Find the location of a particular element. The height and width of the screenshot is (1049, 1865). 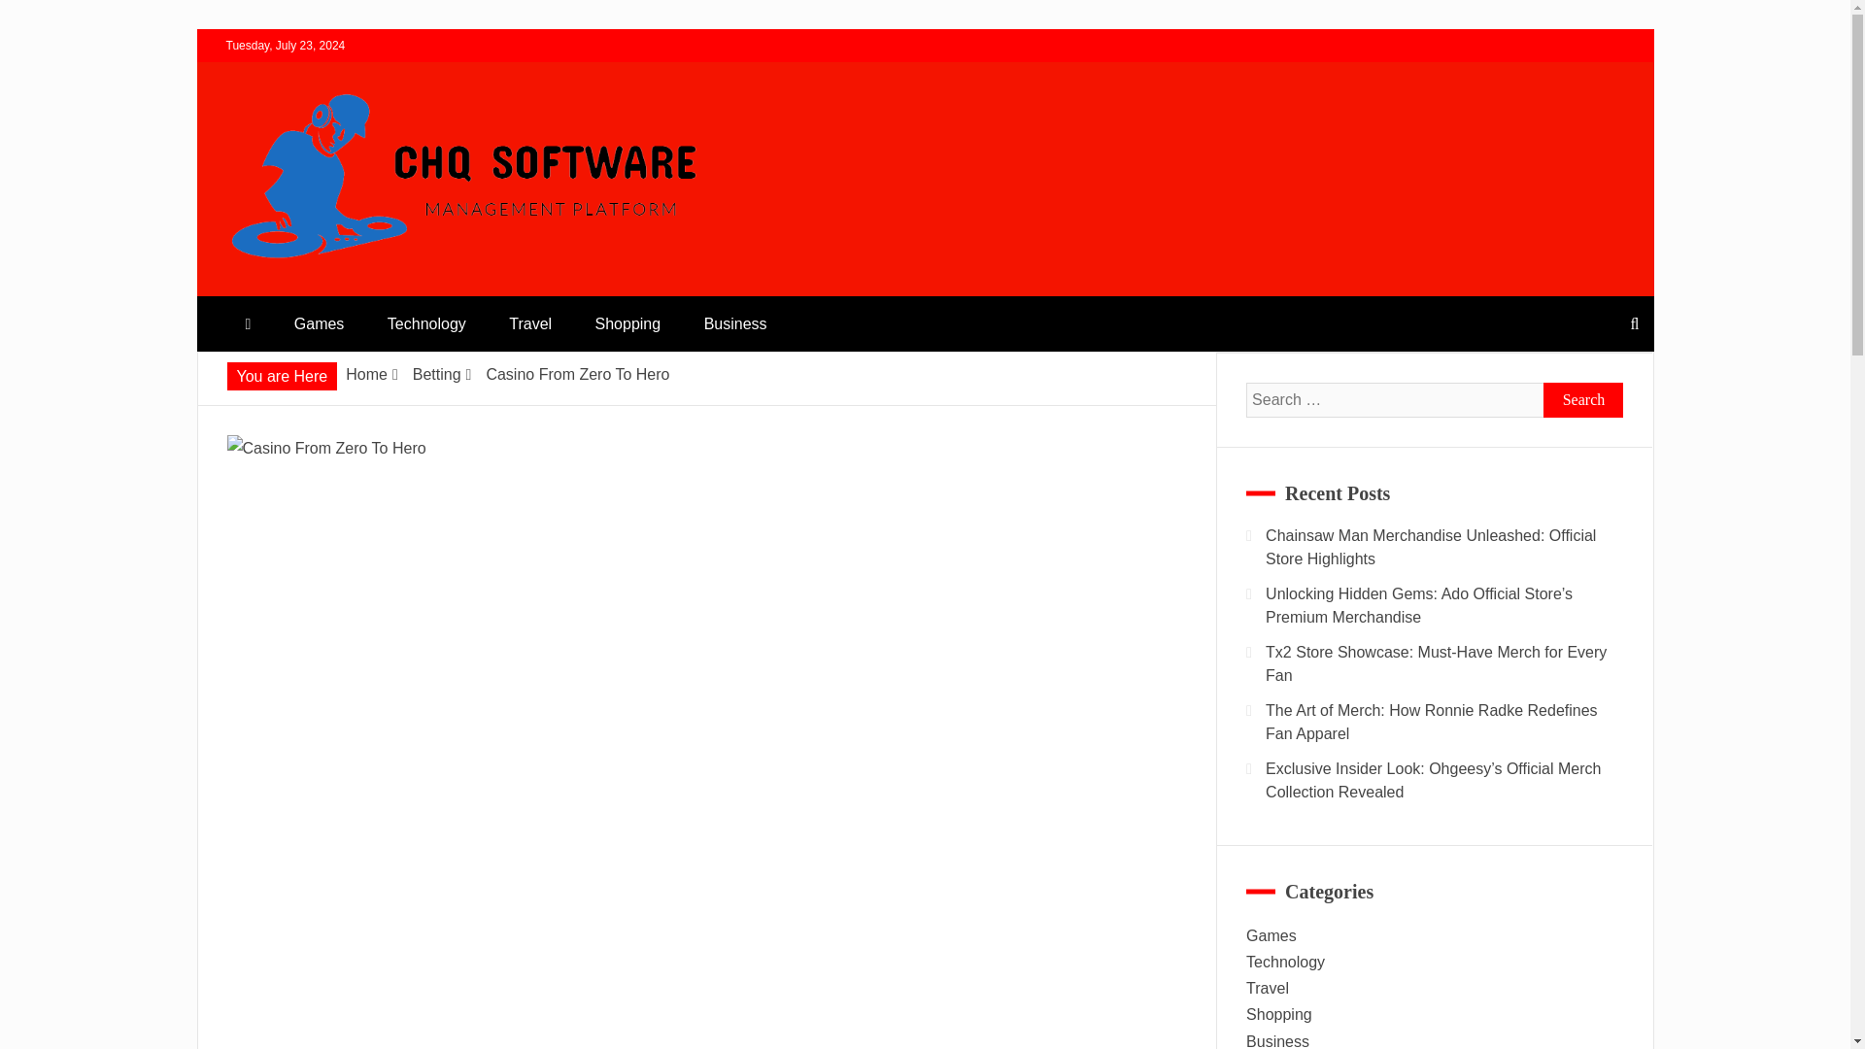

Search is located at coordinates (1583, 400).